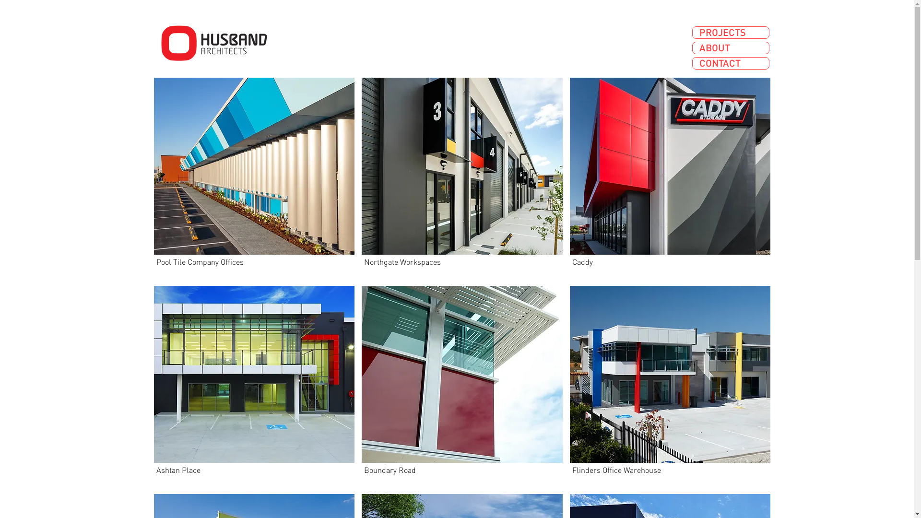 Image resolution: width=921 pixels, height=518 pixels. What do you see at coordinates (462, 387) in the screenshot?
I see `Boundary Road` at bounding box center [462, 387].